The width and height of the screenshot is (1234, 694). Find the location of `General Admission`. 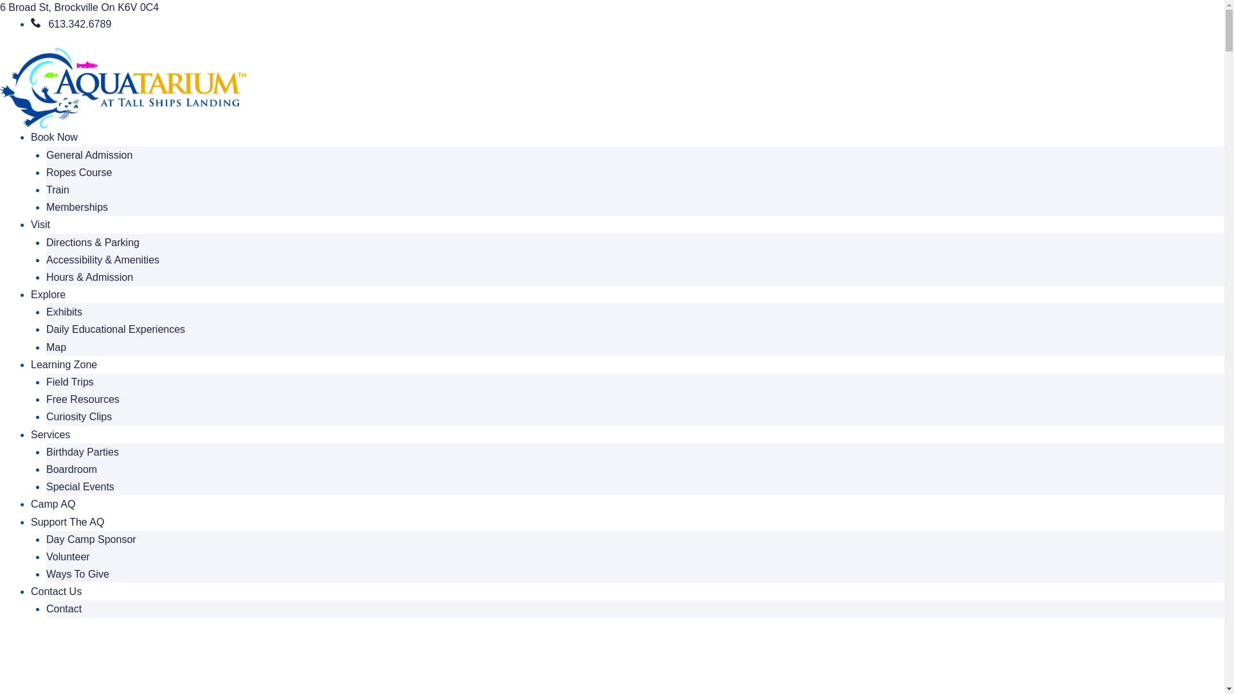

General Admission is located at coordinates (89, 156).